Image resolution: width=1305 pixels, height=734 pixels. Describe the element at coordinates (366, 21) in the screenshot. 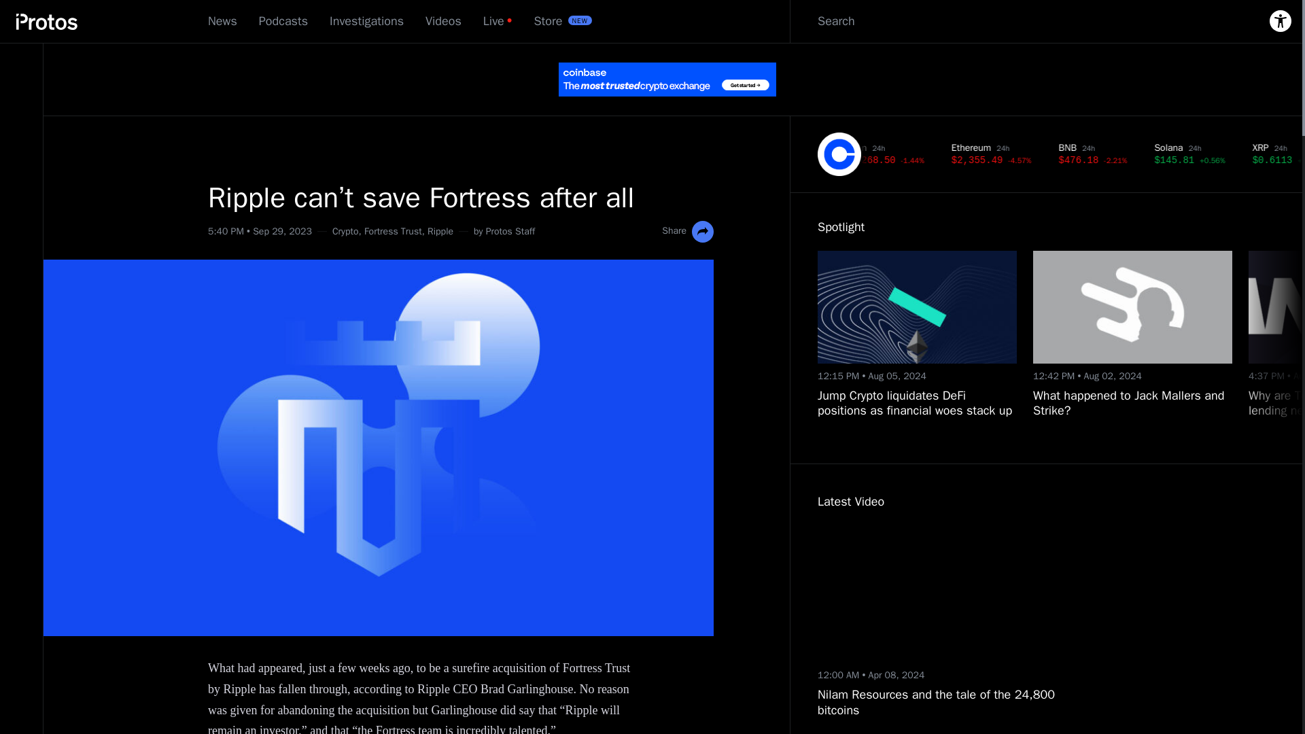

I see `Investigations` at that location.